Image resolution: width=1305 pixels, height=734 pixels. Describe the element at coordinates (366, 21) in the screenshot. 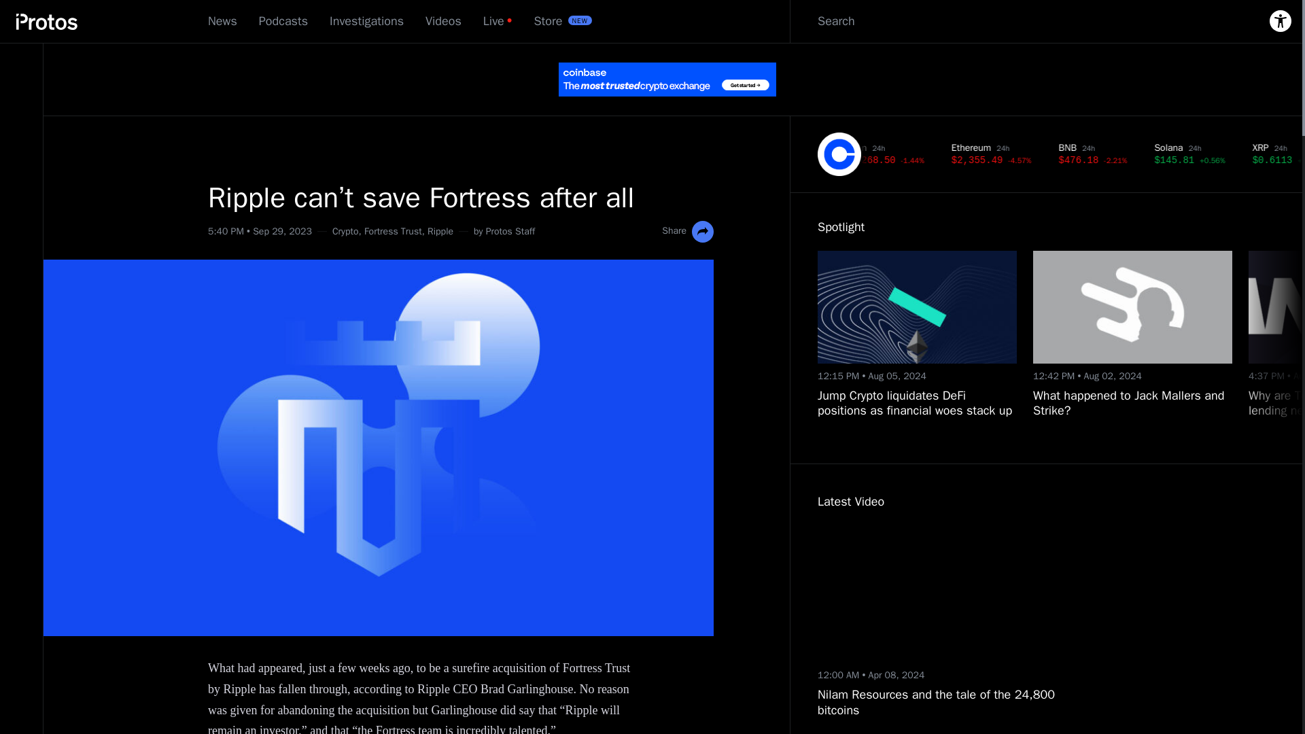

I see `Investigations` at that location.